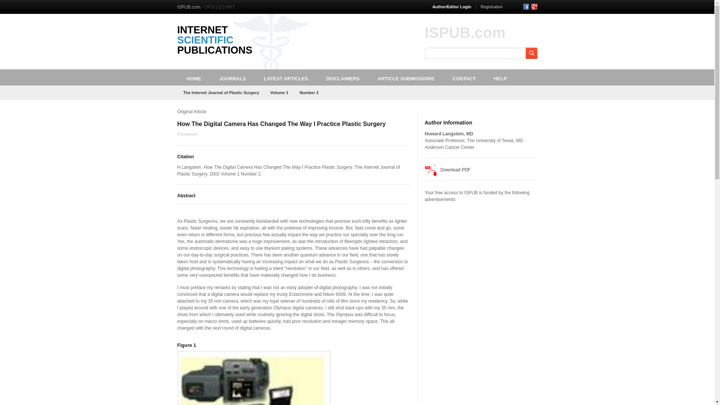 This screenshot has width=720, height=405. I want to click on Number 2, so click(309, 92).